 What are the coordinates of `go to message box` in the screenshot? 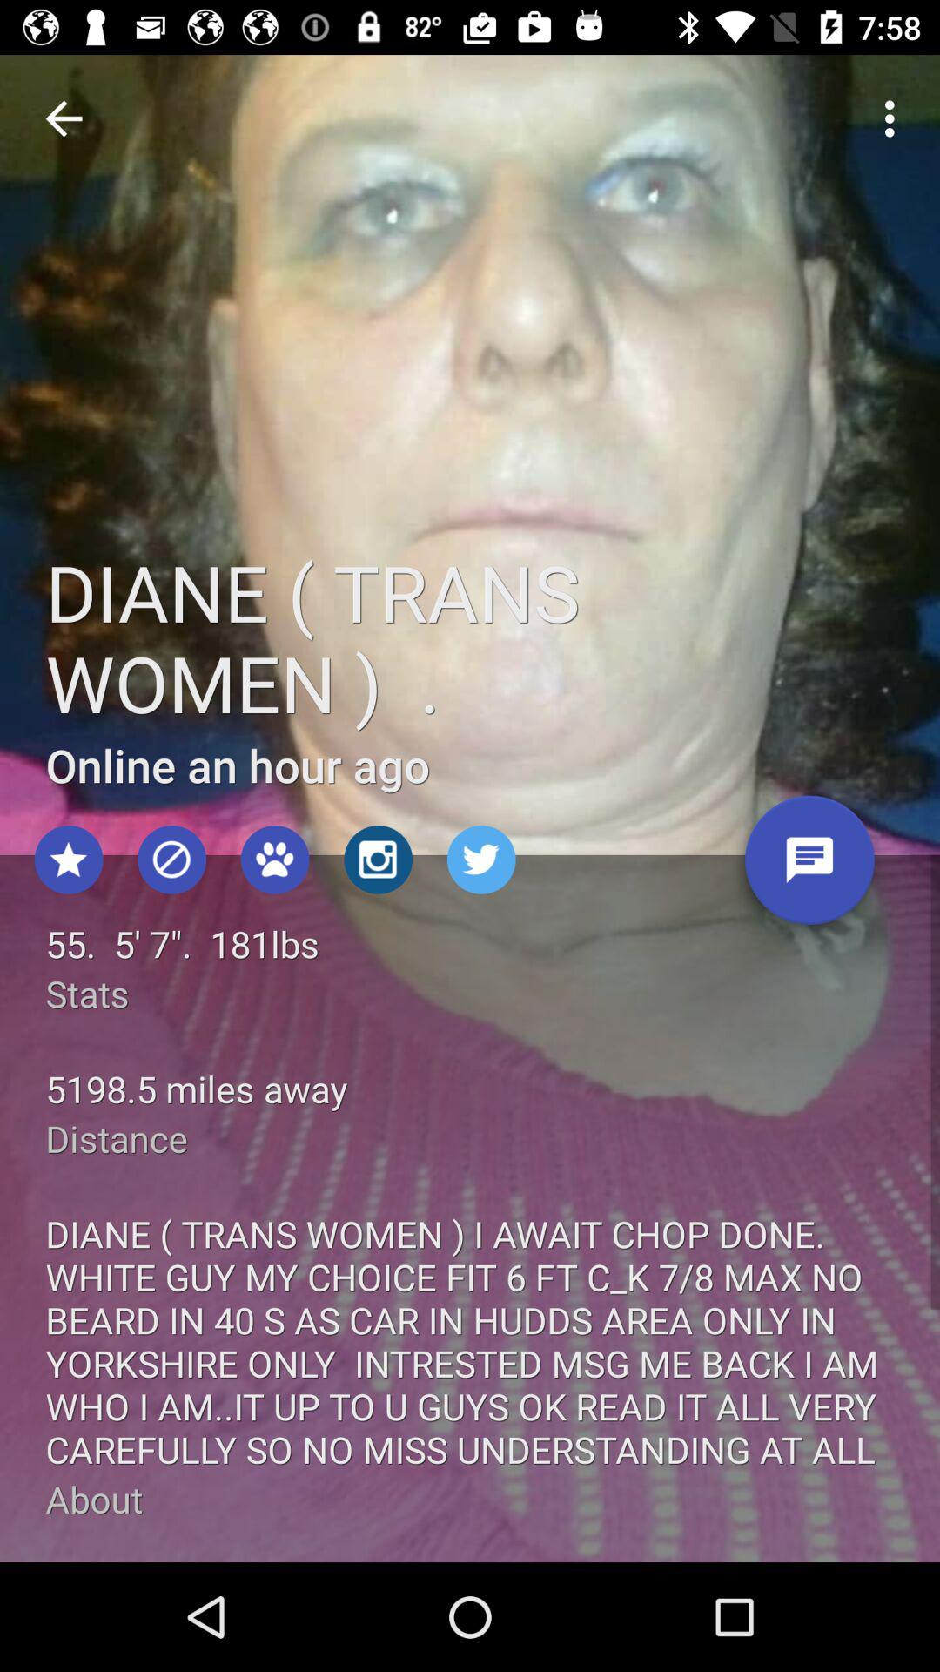 It's located at (809, 866).